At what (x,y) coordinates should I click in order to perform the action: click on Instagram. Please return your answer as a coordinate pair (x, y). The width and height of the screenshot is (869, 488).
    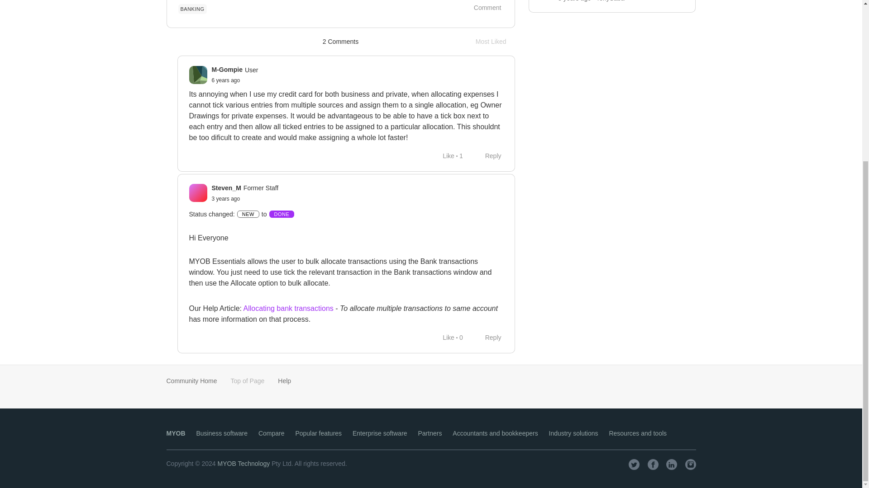
    Looking at the image, I should click on (691, 465).